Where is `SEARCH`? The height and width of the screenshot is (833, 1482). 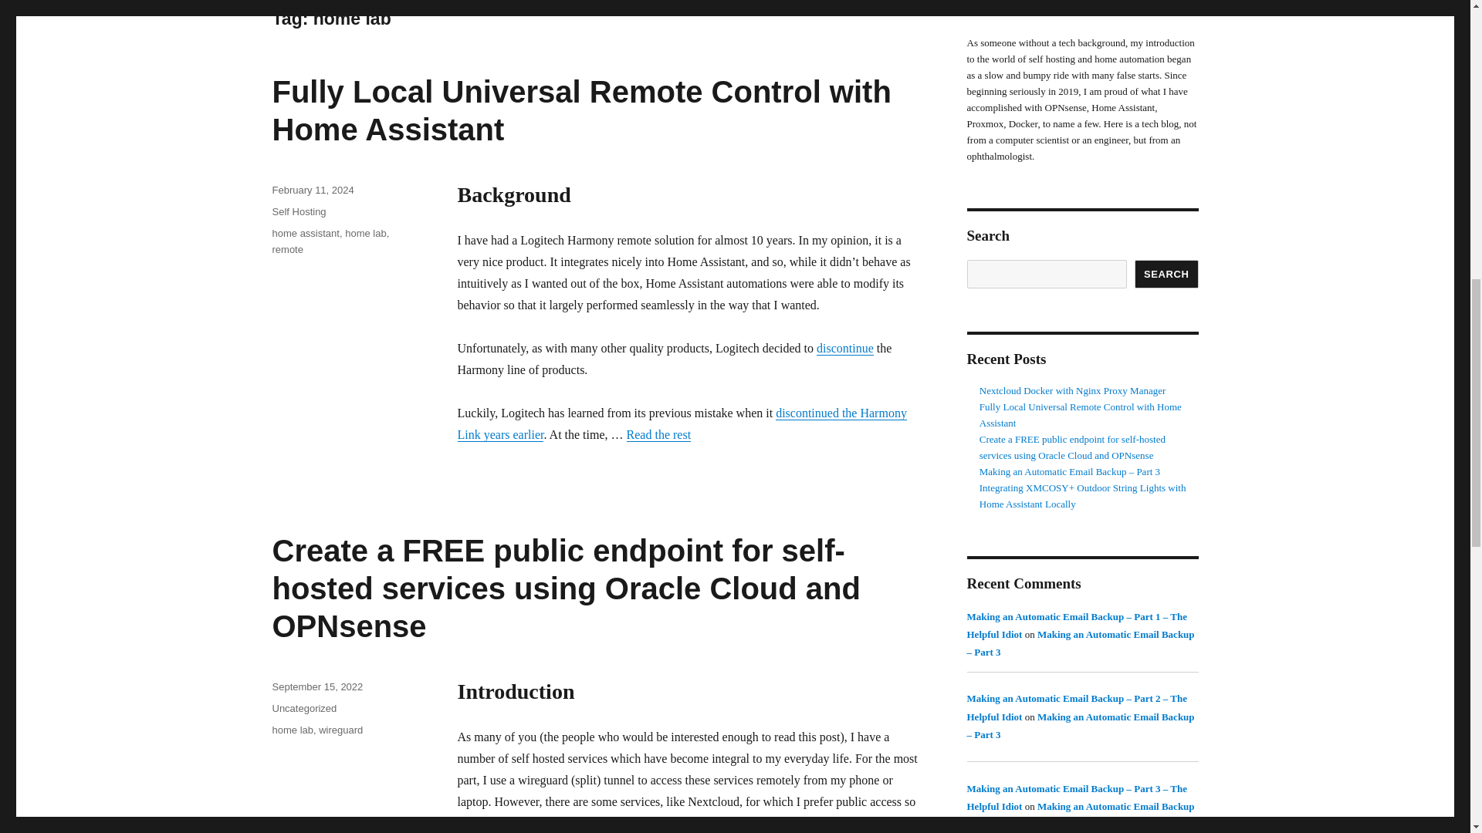 SEARCH is located at coordinates (1167, 273).